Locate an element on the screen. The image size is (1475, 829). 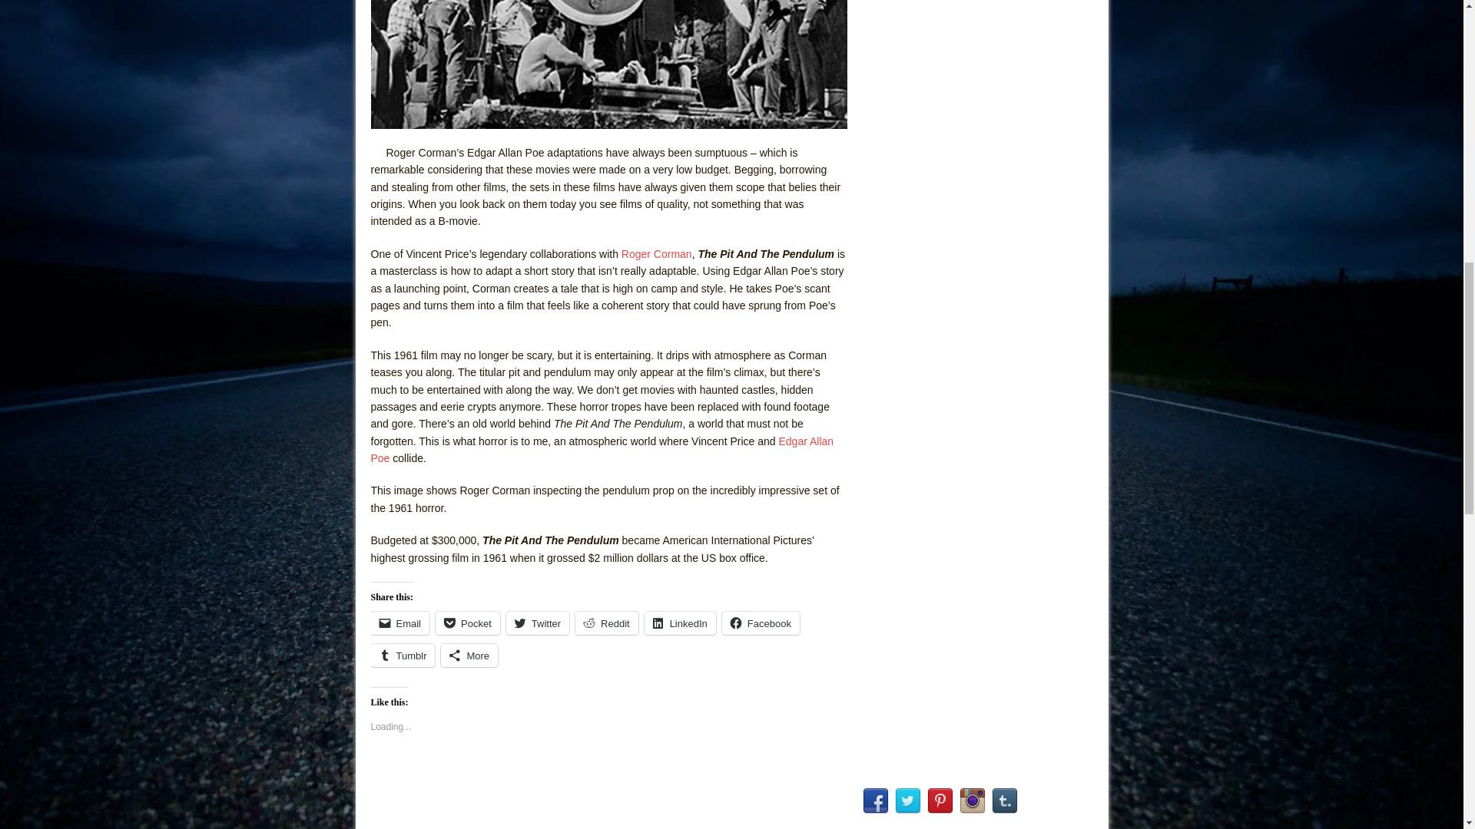
Click to share on Twitter is located at coordinates (538, 623).